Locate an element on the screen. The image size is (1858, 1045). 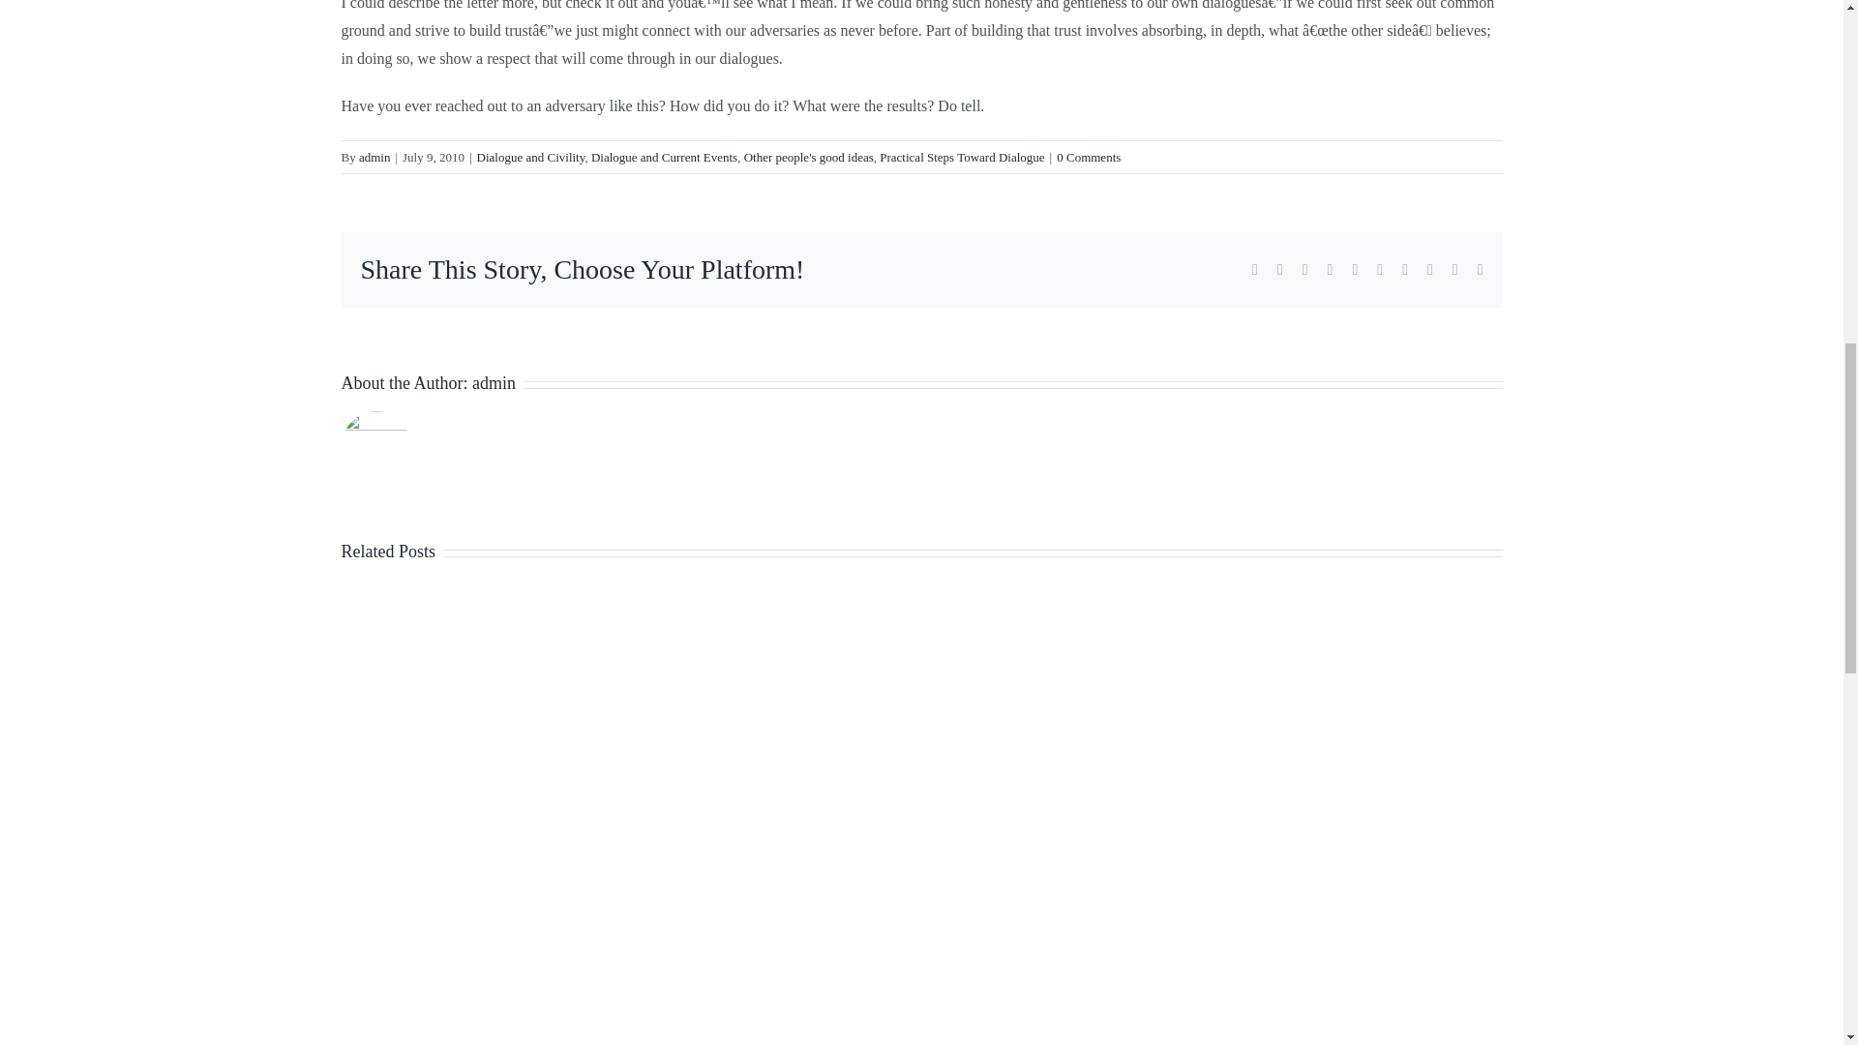
Practical Steps Toward Dialogue is located at coordinates (962, 157).